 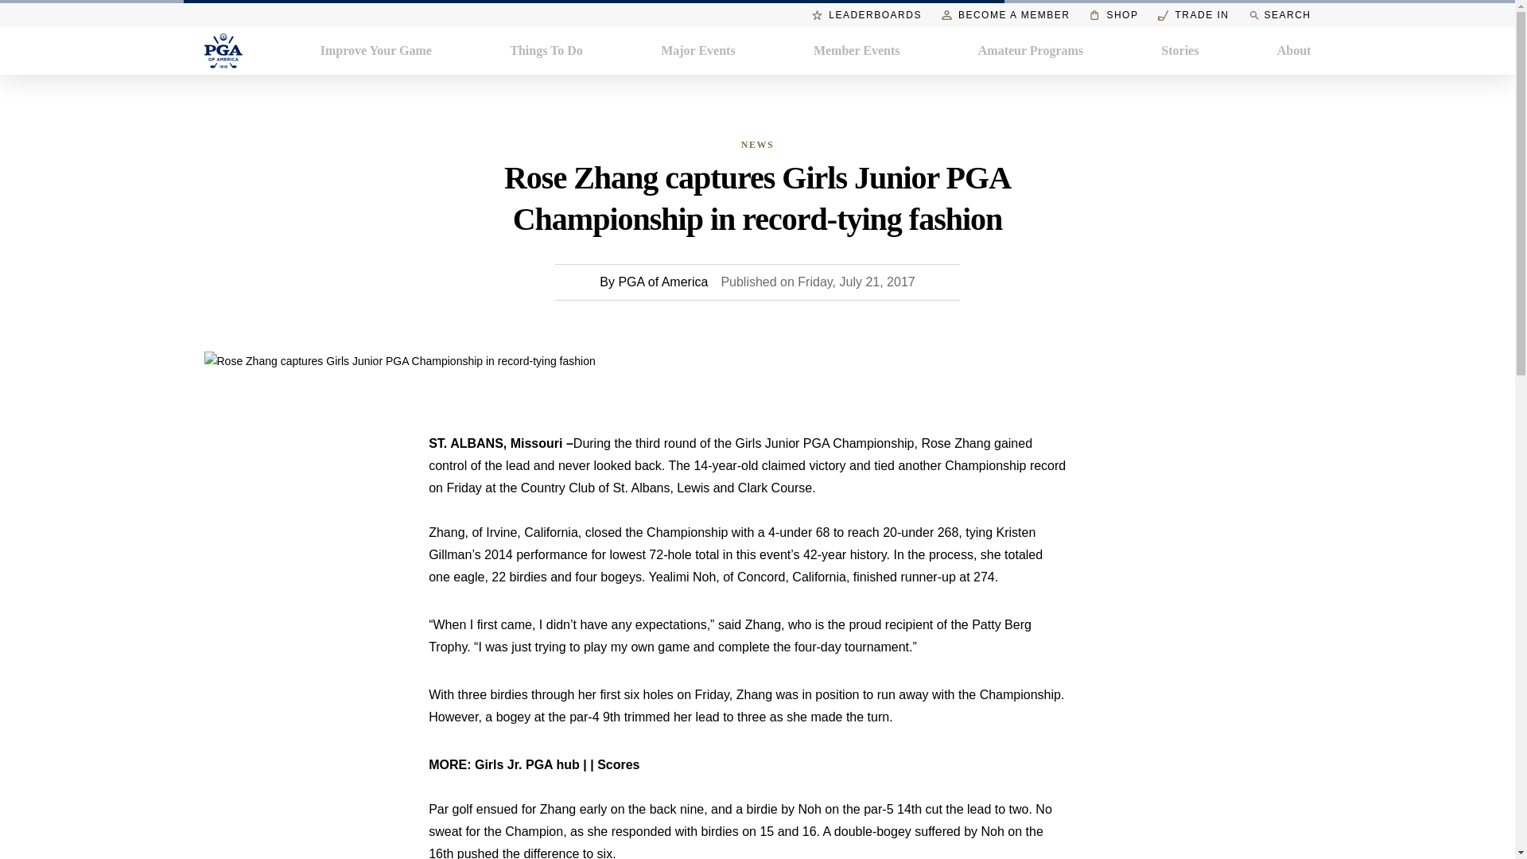 What do you see at coordinates (867, 14) in the screenshot?
I see `LEADERBOARDS` at bounding box center [867, 14].